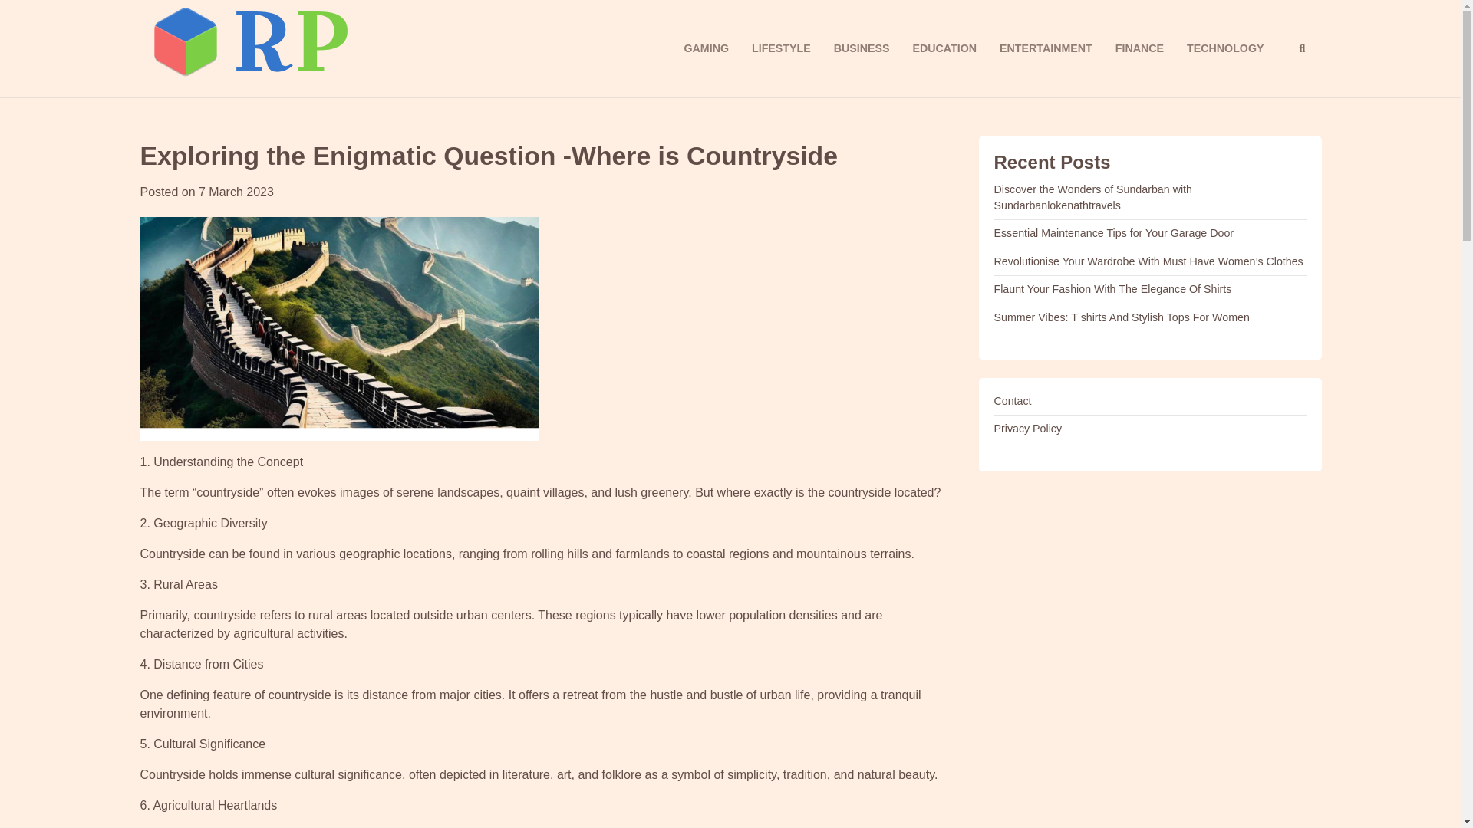 This screenshot has width=1473, height=828. What do you see at coordinates (1225, 48) in the screenshot?
I see `TECHNOLOGY` at bounding box center [1225, 48].